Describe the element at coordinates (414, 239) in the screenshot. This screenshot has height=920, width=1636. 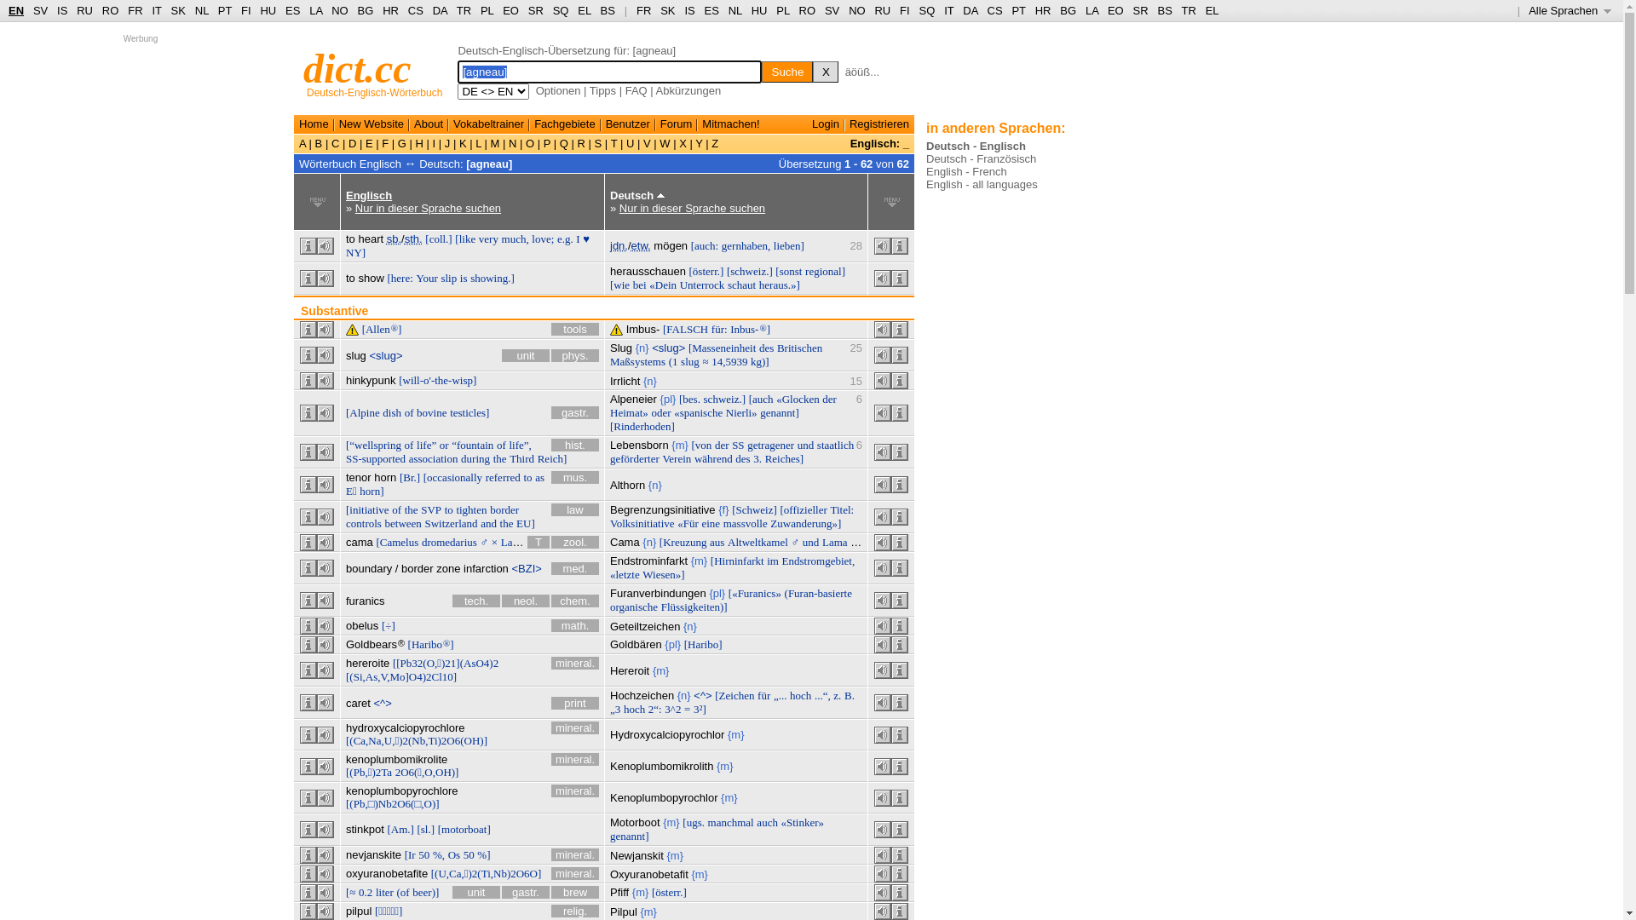
I see `sth.` at that location.